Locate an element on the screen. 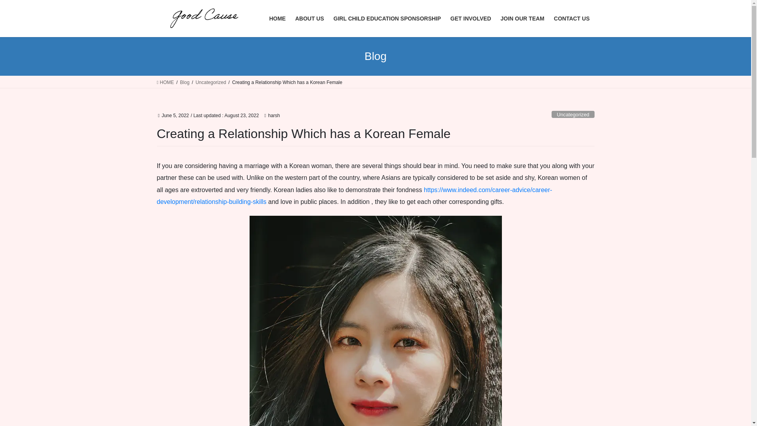  Uncategorized is located at coordinates (573, 114).